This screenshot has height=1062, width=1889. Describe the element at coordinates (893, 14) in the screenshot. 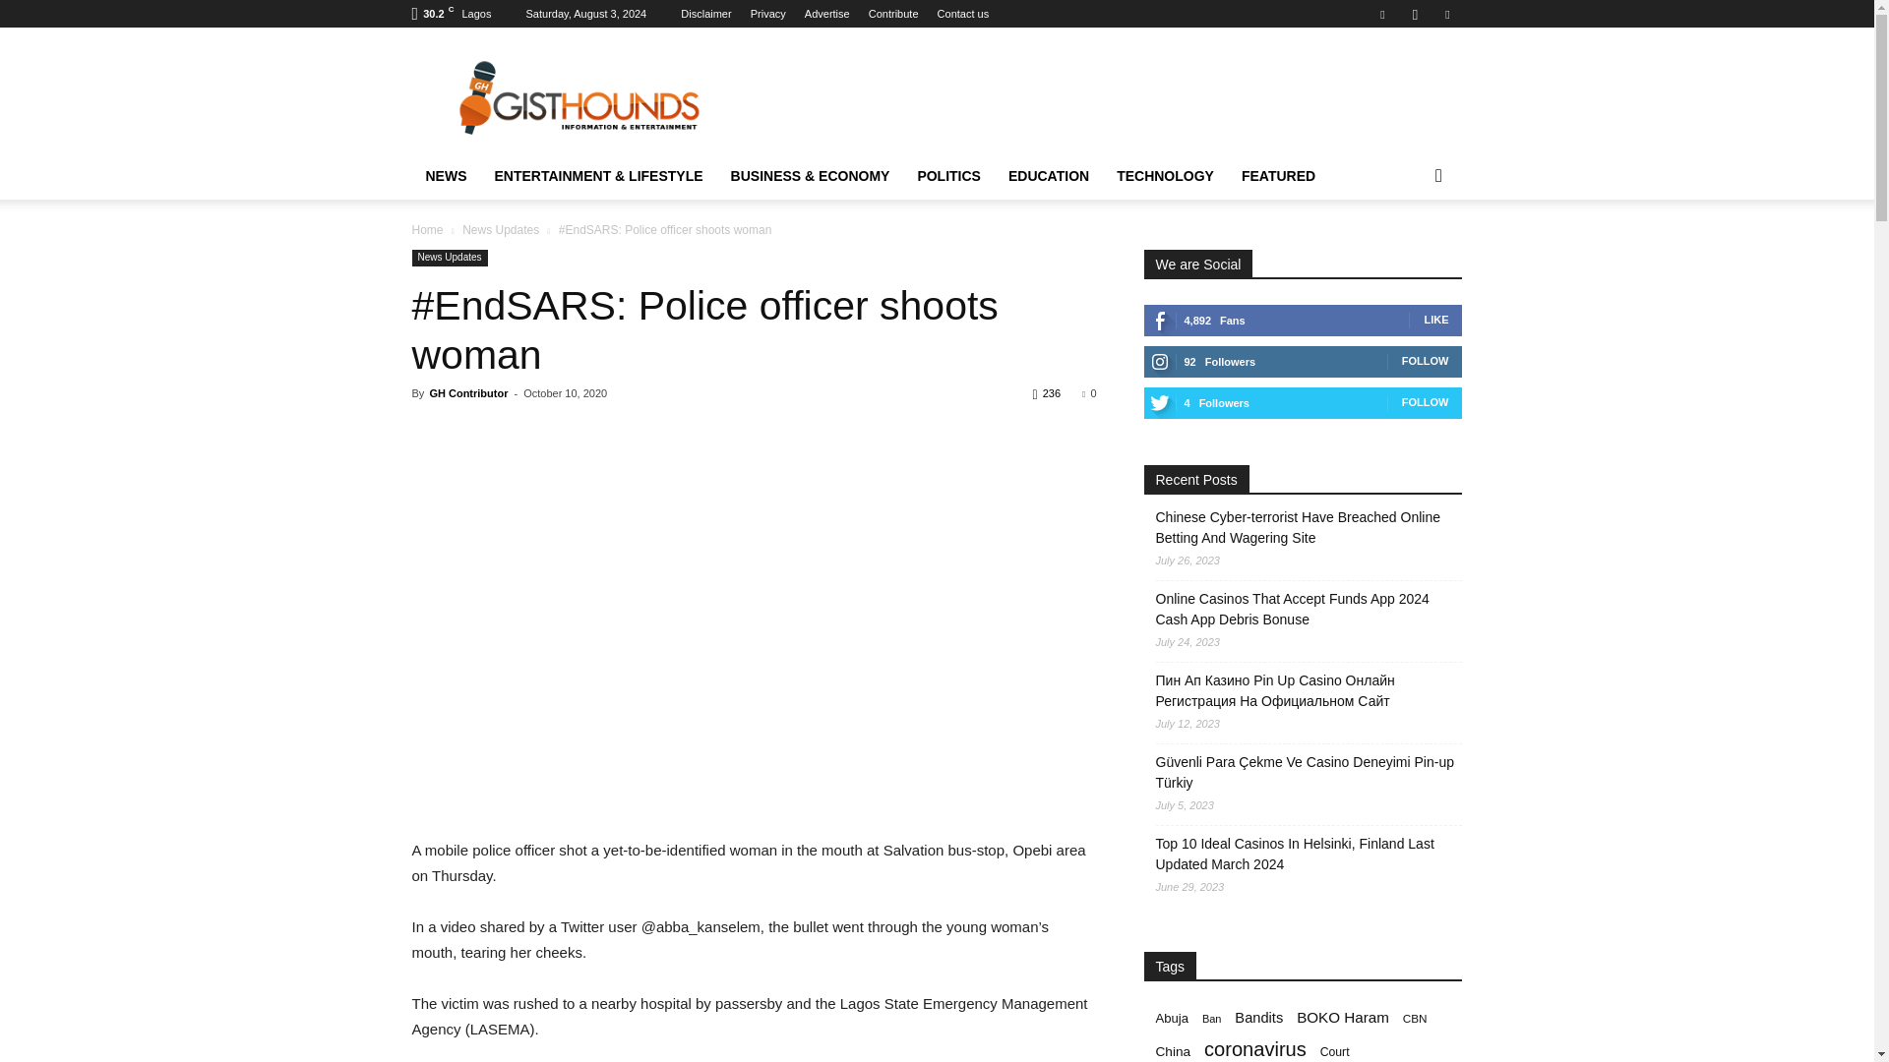

I see `Contribute` at that location.